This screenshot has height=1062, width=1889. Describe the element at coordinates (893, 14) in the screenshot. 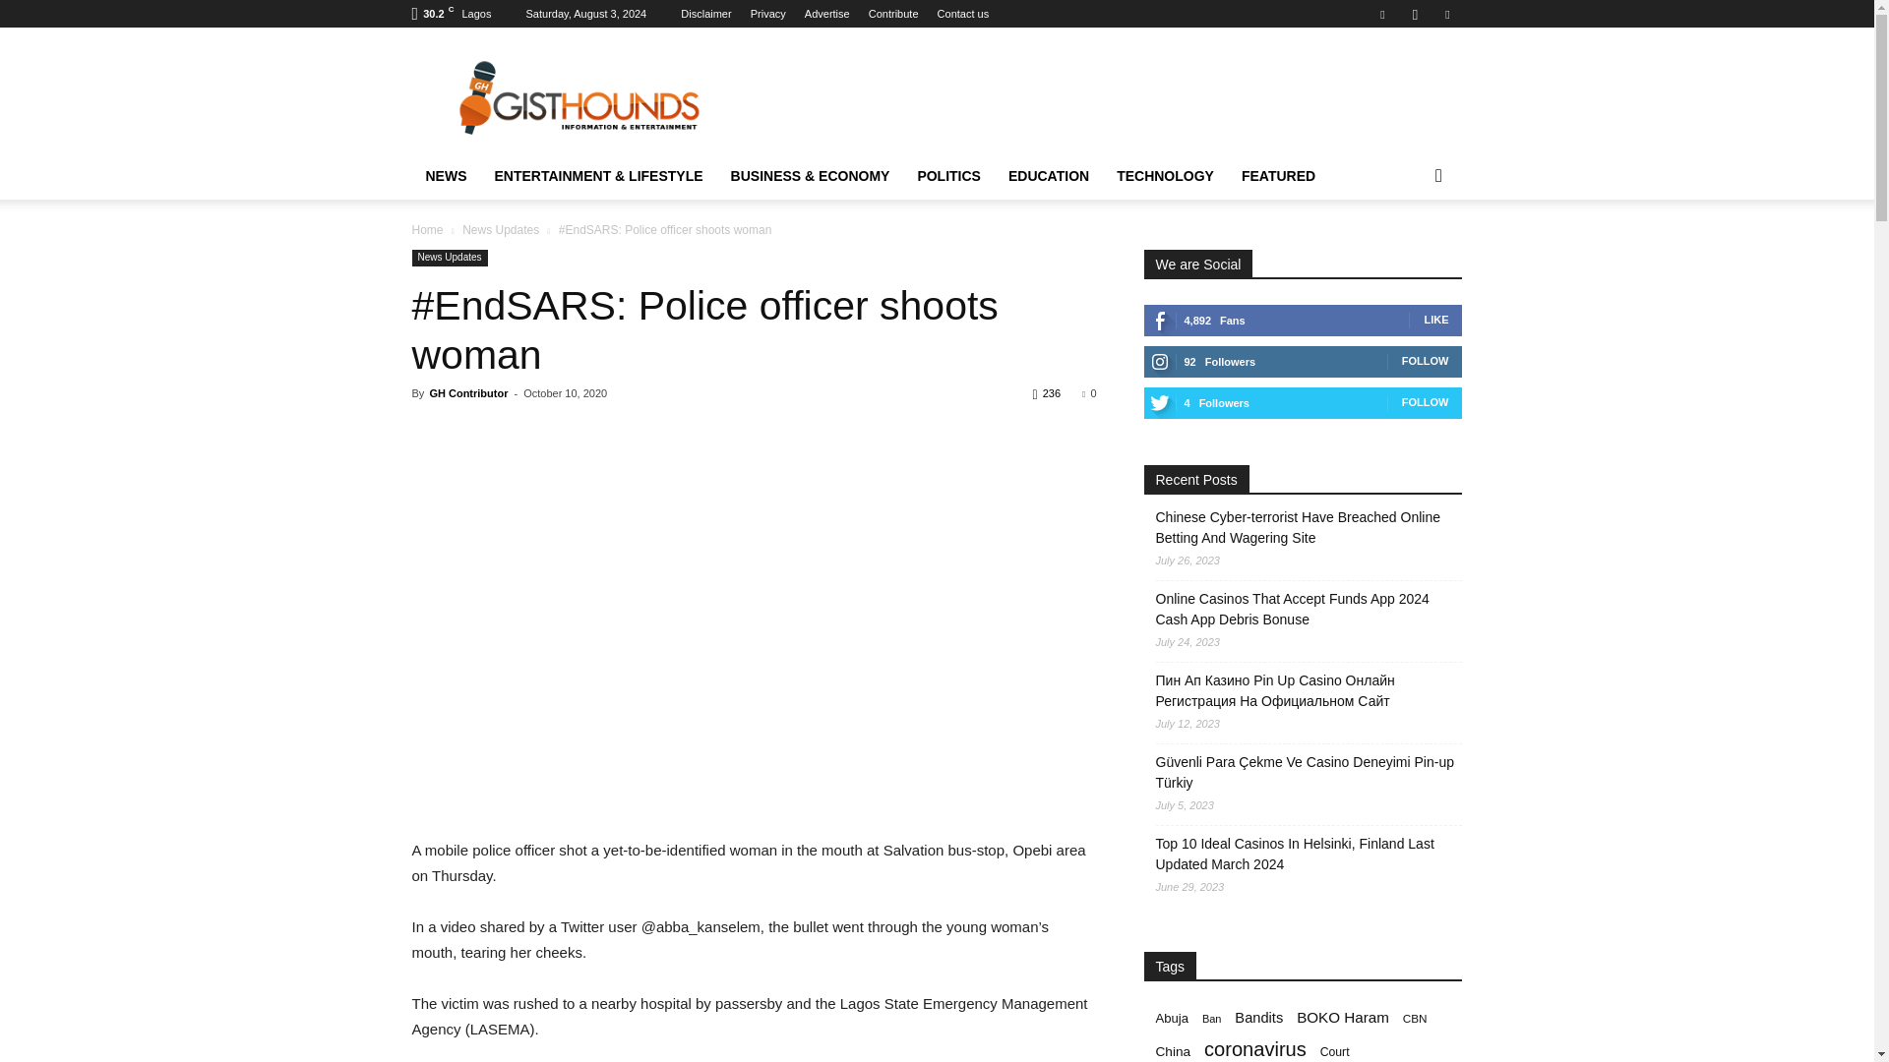

I see `Contribute` at that location.